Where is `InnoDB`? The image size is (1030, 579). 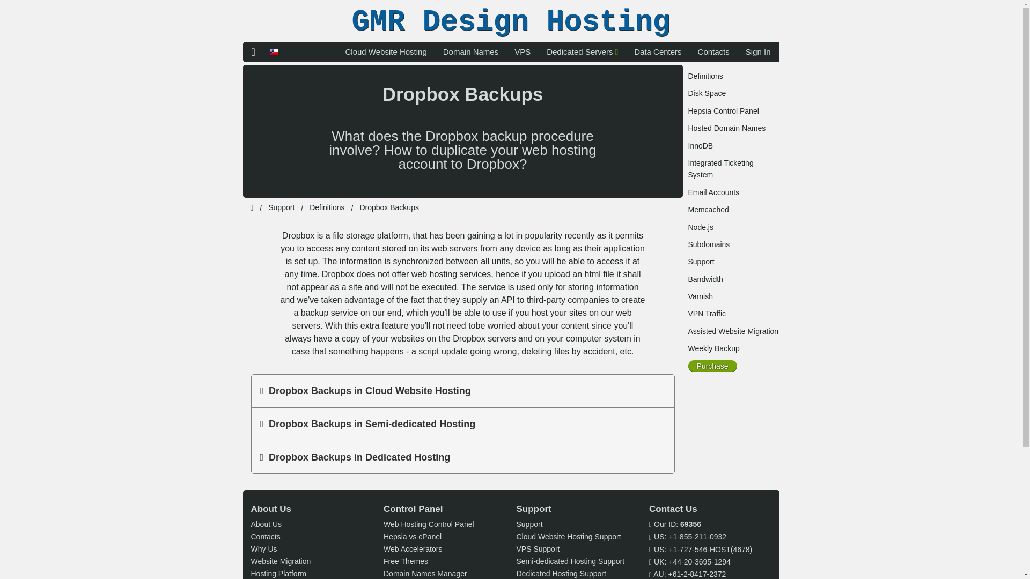 InnoDB is located at coordinates (700, 145).